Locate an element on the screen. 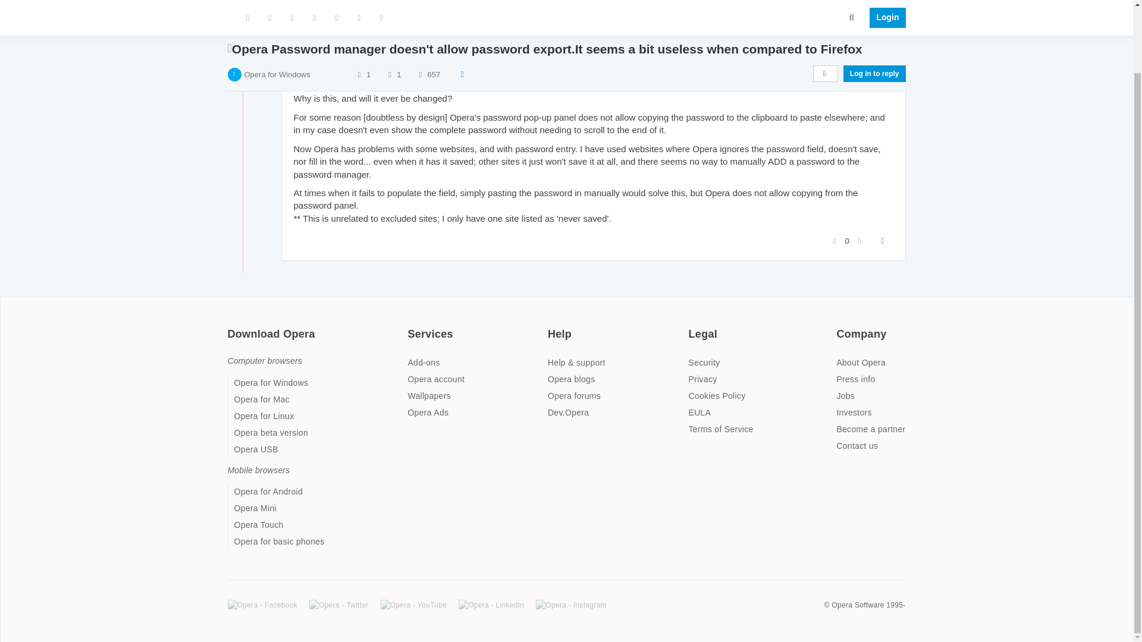  1 is located at coordinates (399, 18).